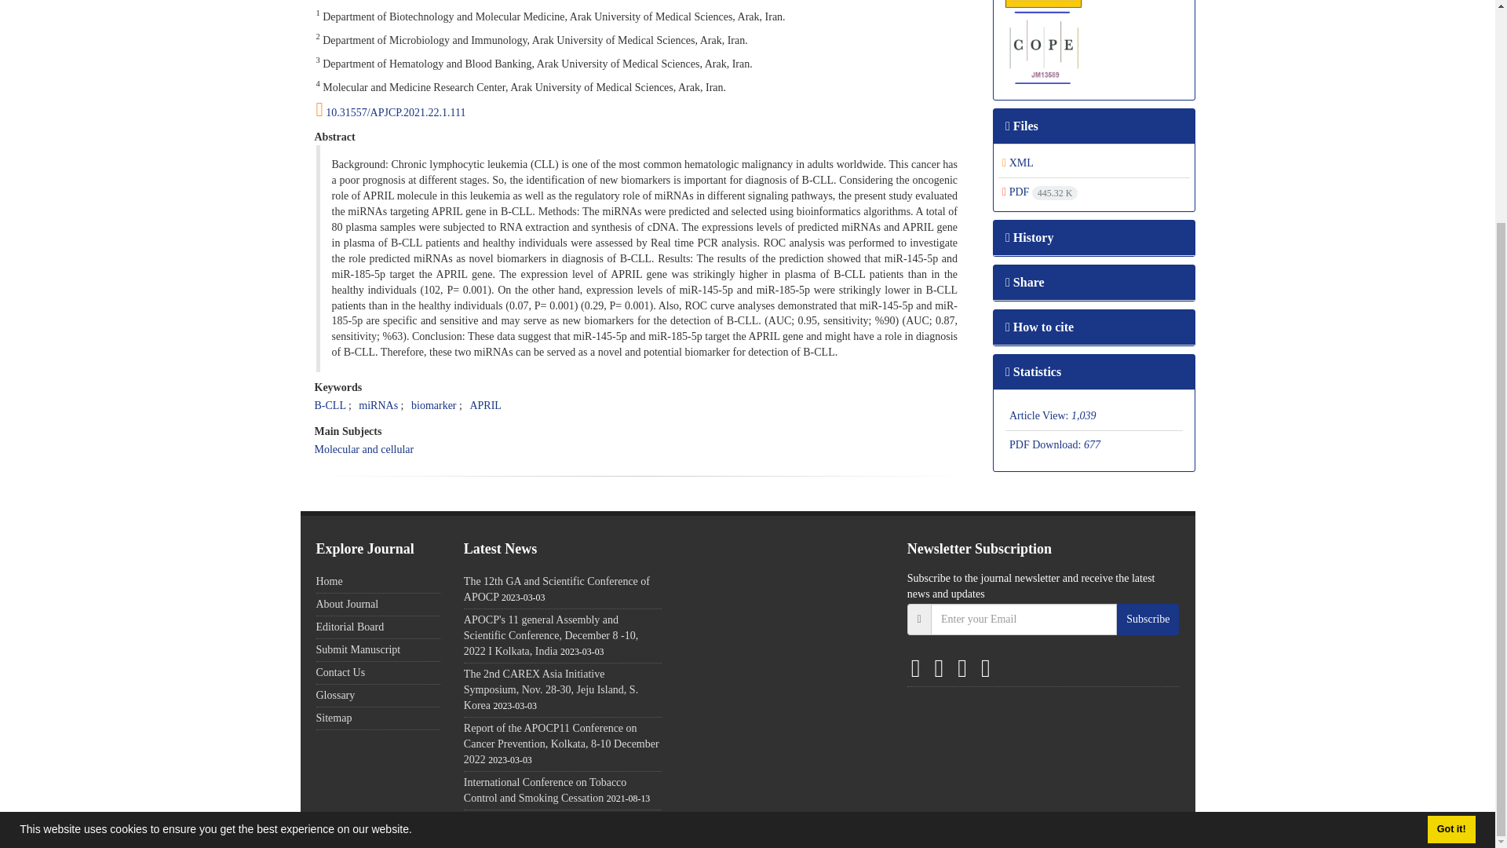  What do you see at coordinates (1450, 537) in the screenshot?
I see `Got it!` at bounding box center [1450, 537].